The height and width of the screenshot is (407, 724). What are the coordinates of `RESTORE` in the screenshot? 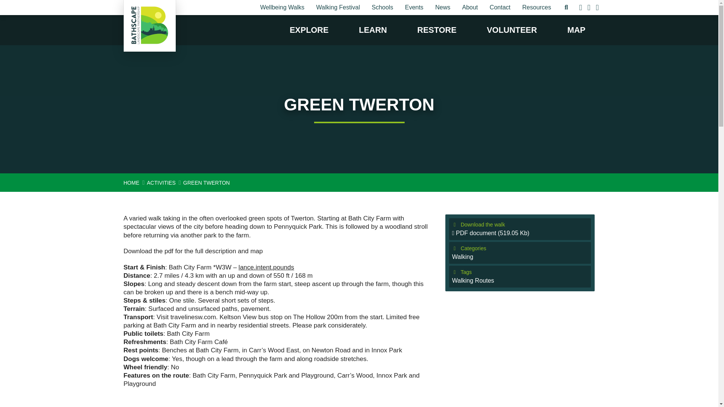 It's located at (437, 30).